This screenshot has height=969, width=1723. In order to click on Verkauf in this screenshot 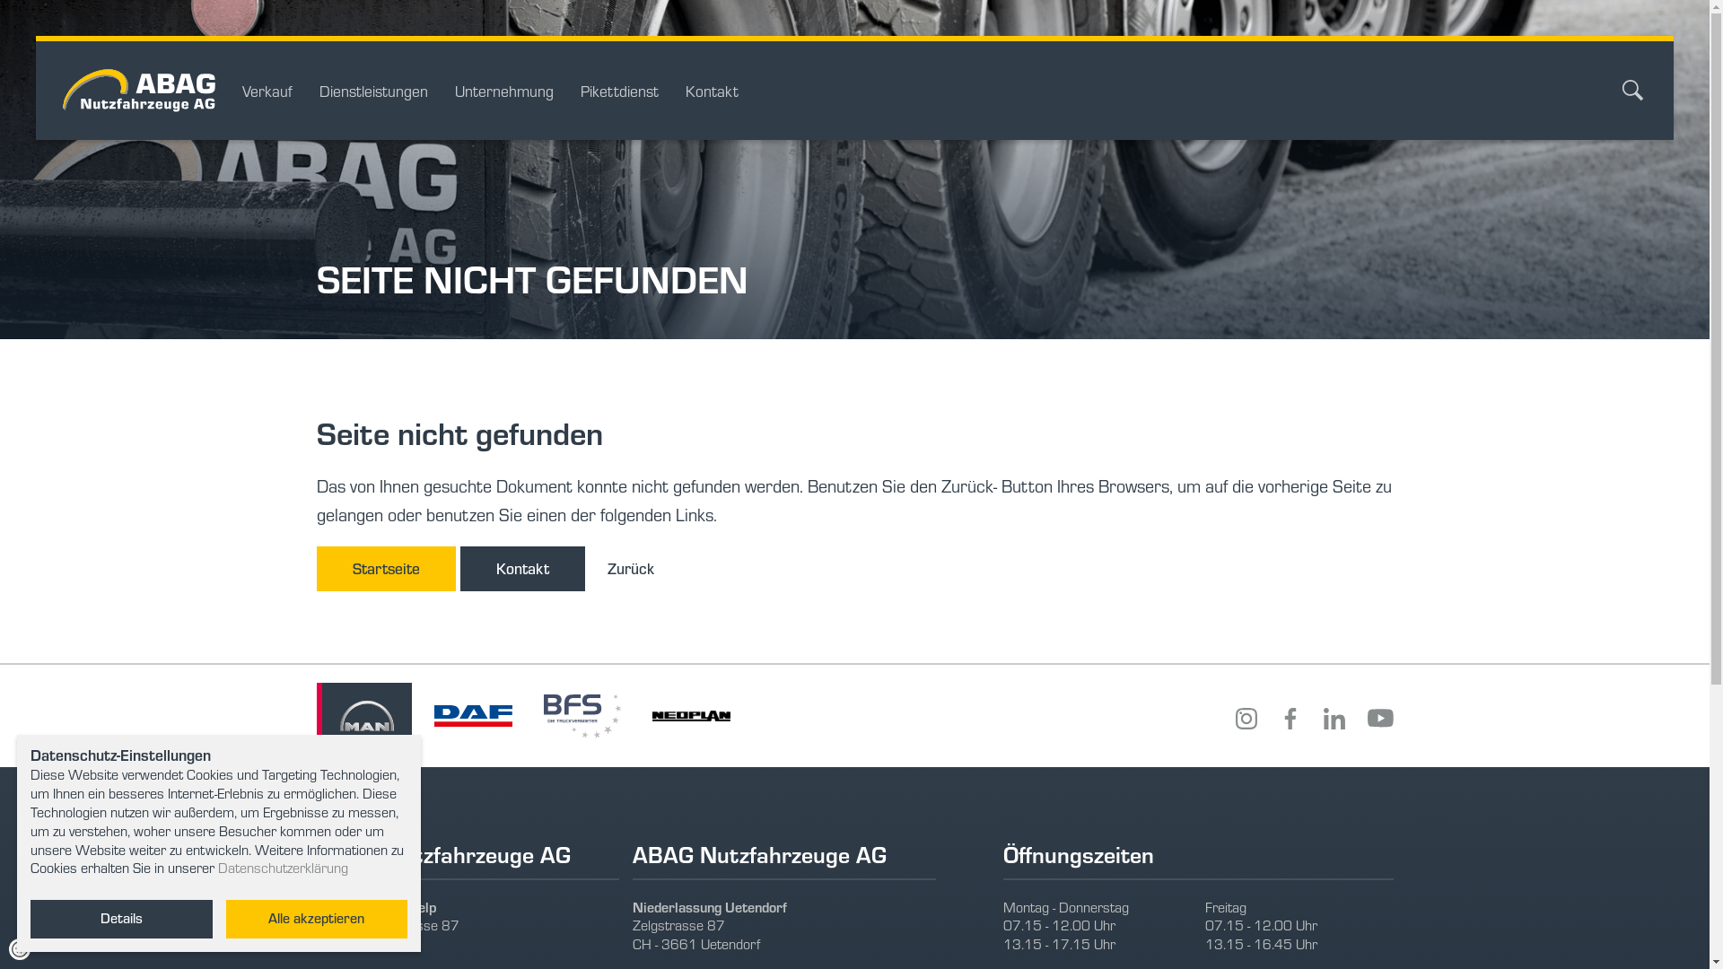, I will do `click(267, 91)`.